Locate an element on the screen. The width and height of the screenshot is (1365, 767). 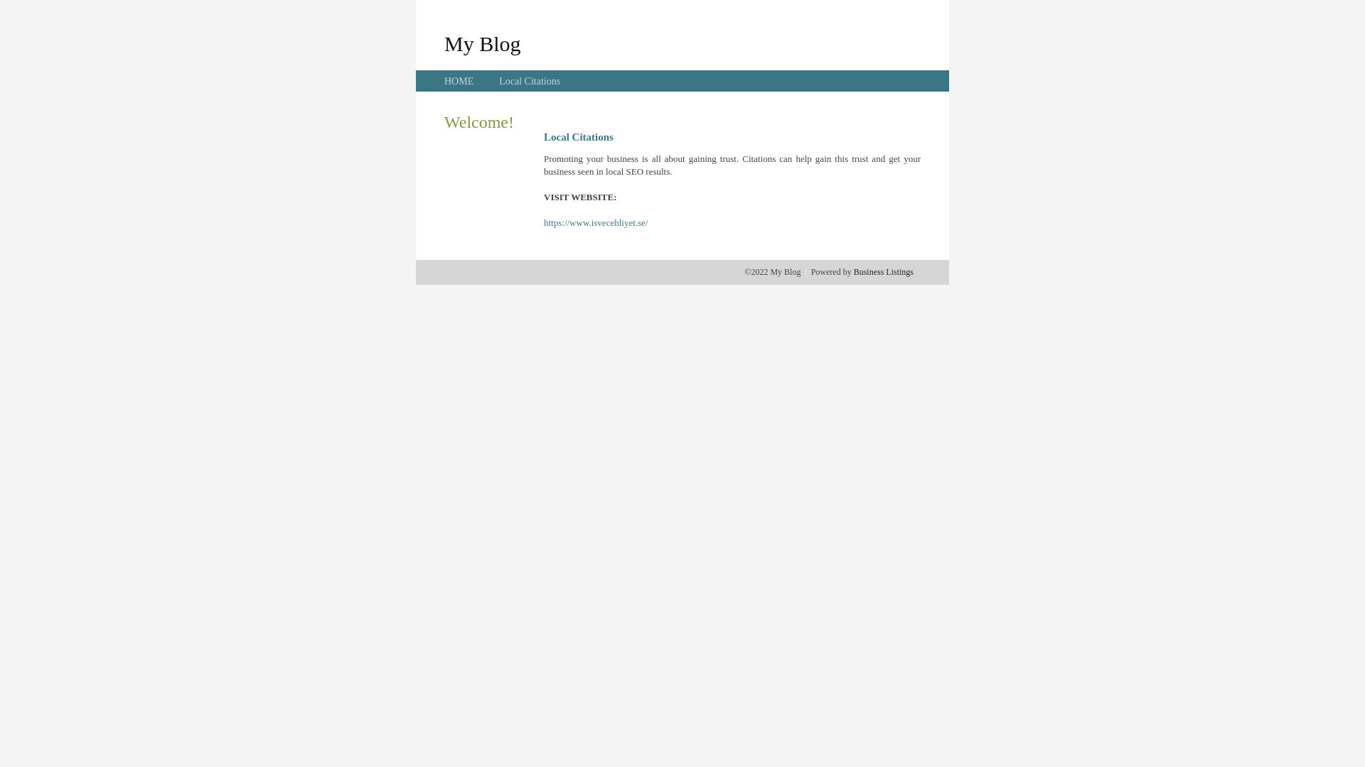
Business Listings is located at coordinates (884, 272).